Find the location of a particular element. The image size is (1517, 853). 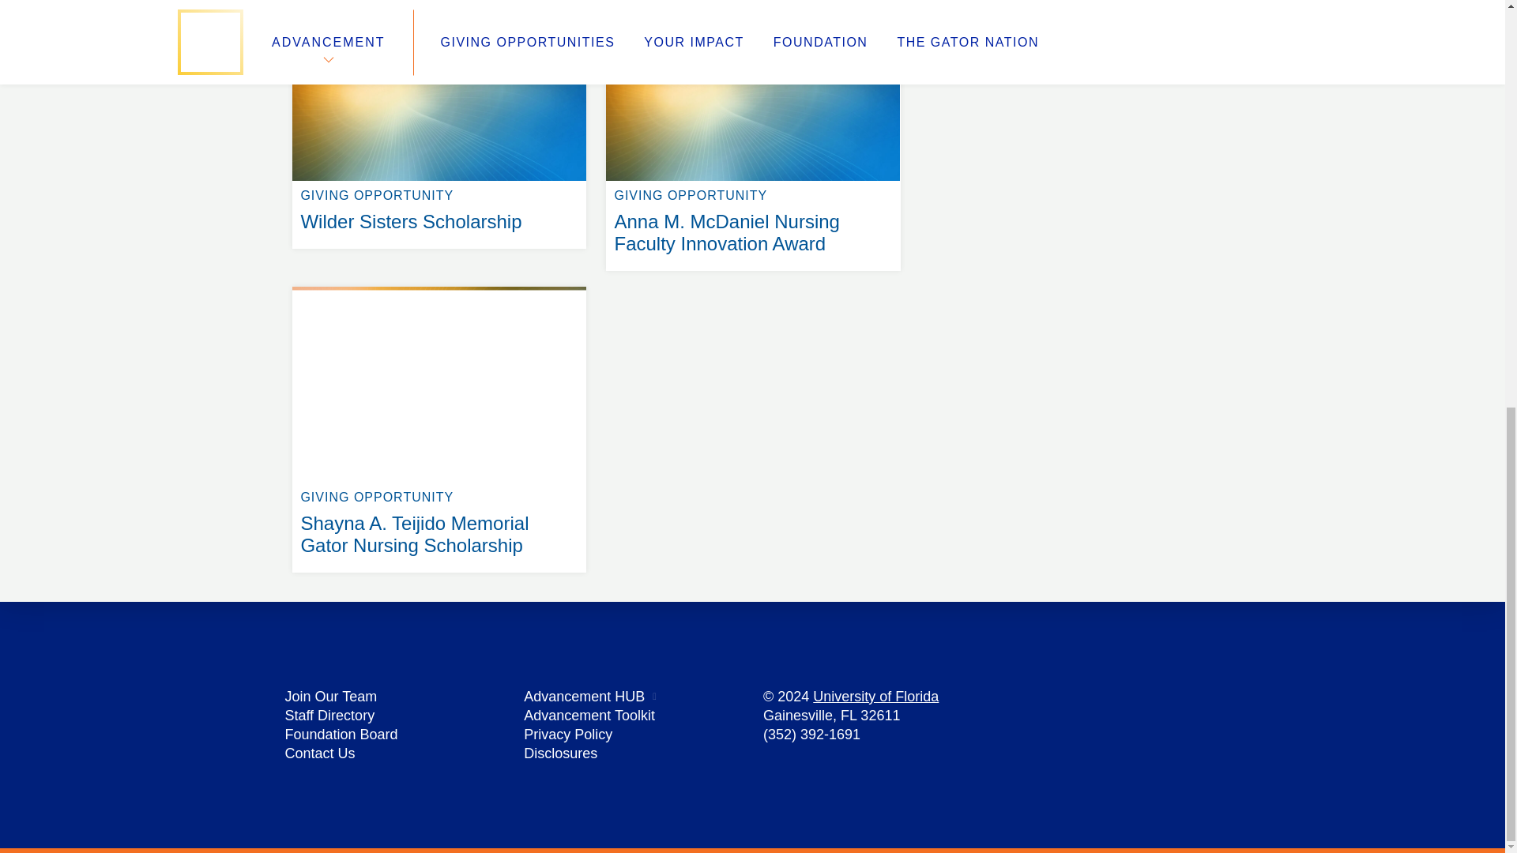

Advancement Toolkit is located at coordinates (589, 716).